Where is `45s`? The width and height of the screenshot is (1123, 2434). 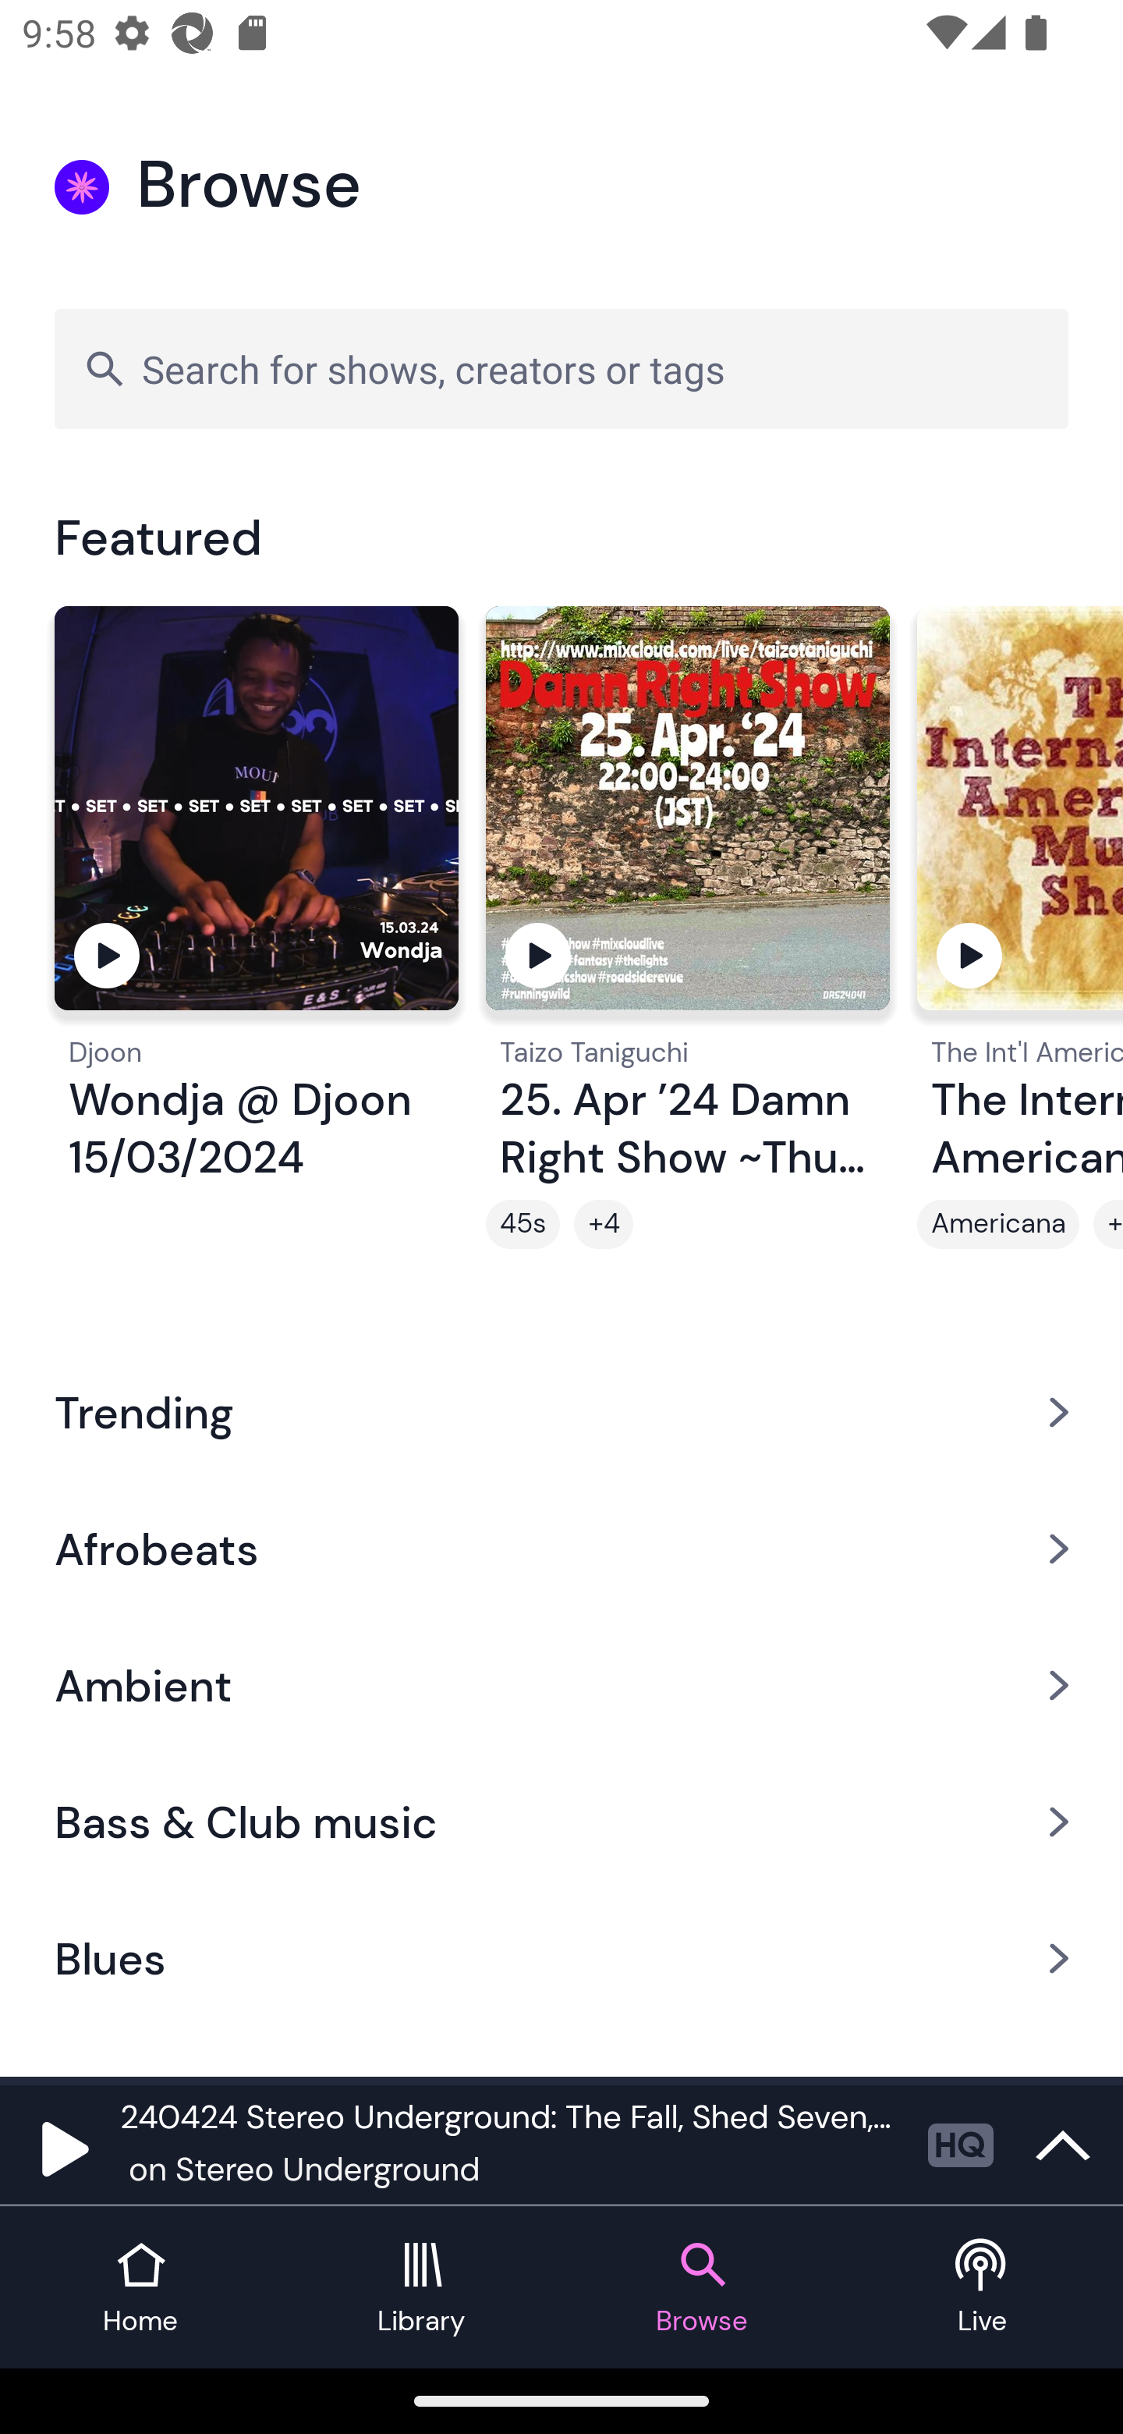
45s is located at coordinates (523, 1224).